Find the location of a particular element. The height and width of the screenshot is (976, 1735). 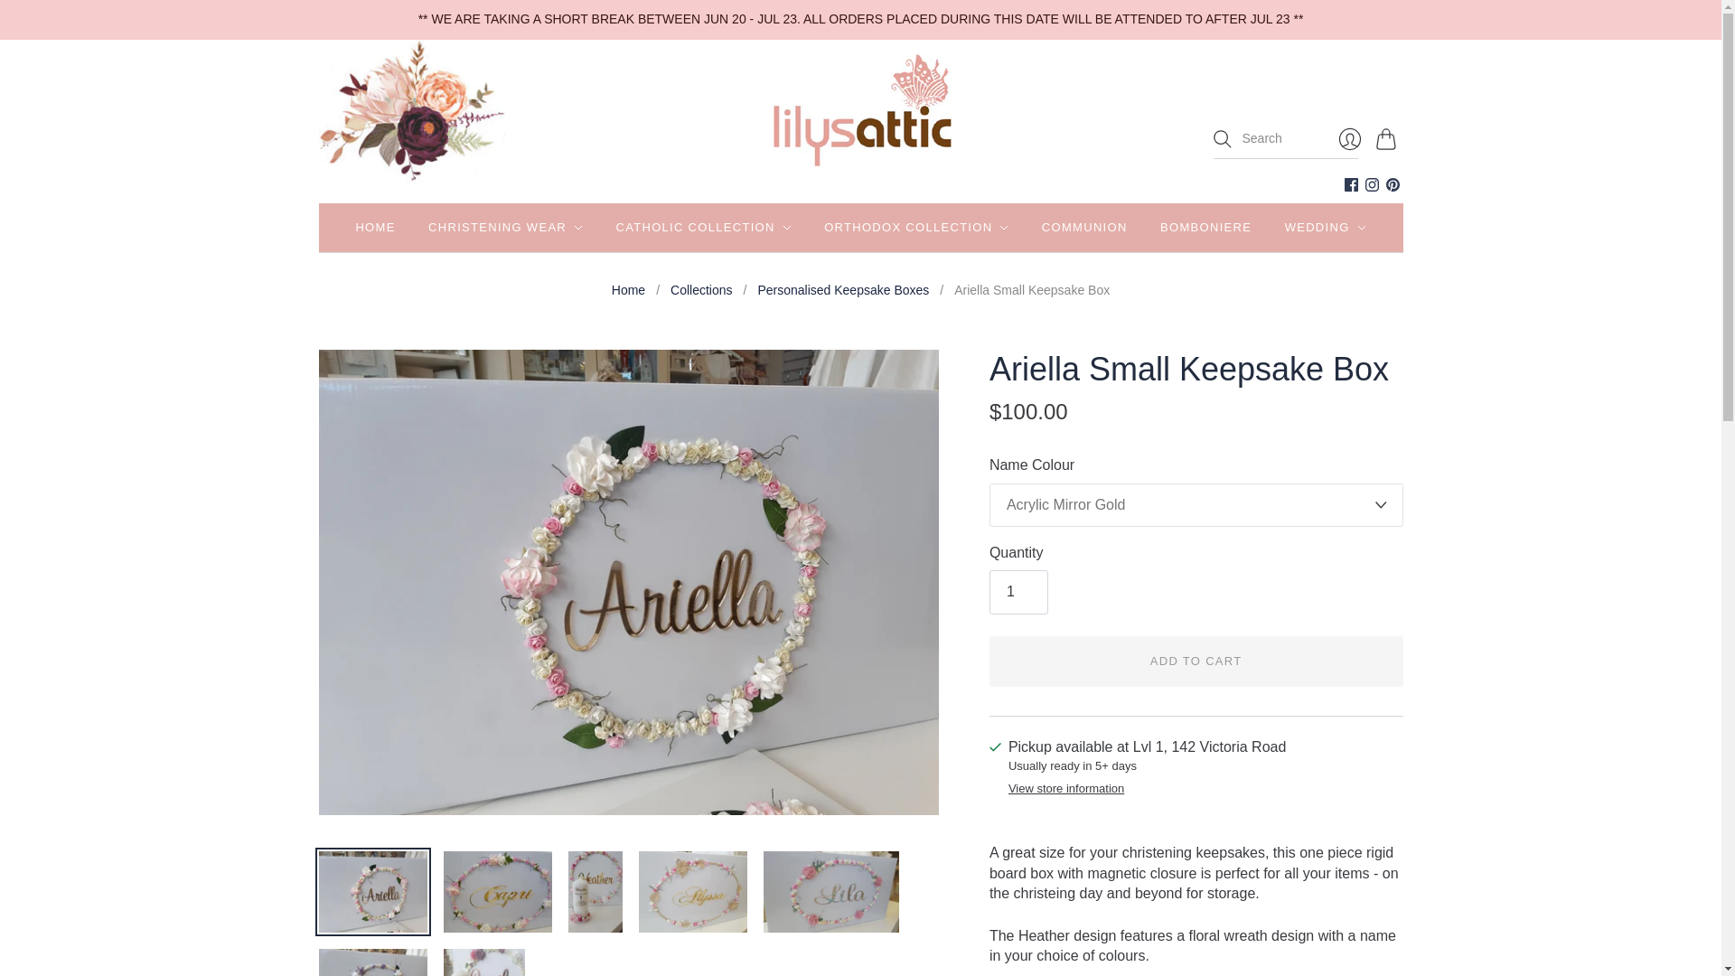

BOMBONIERE is located at coordinates (1205, 228).